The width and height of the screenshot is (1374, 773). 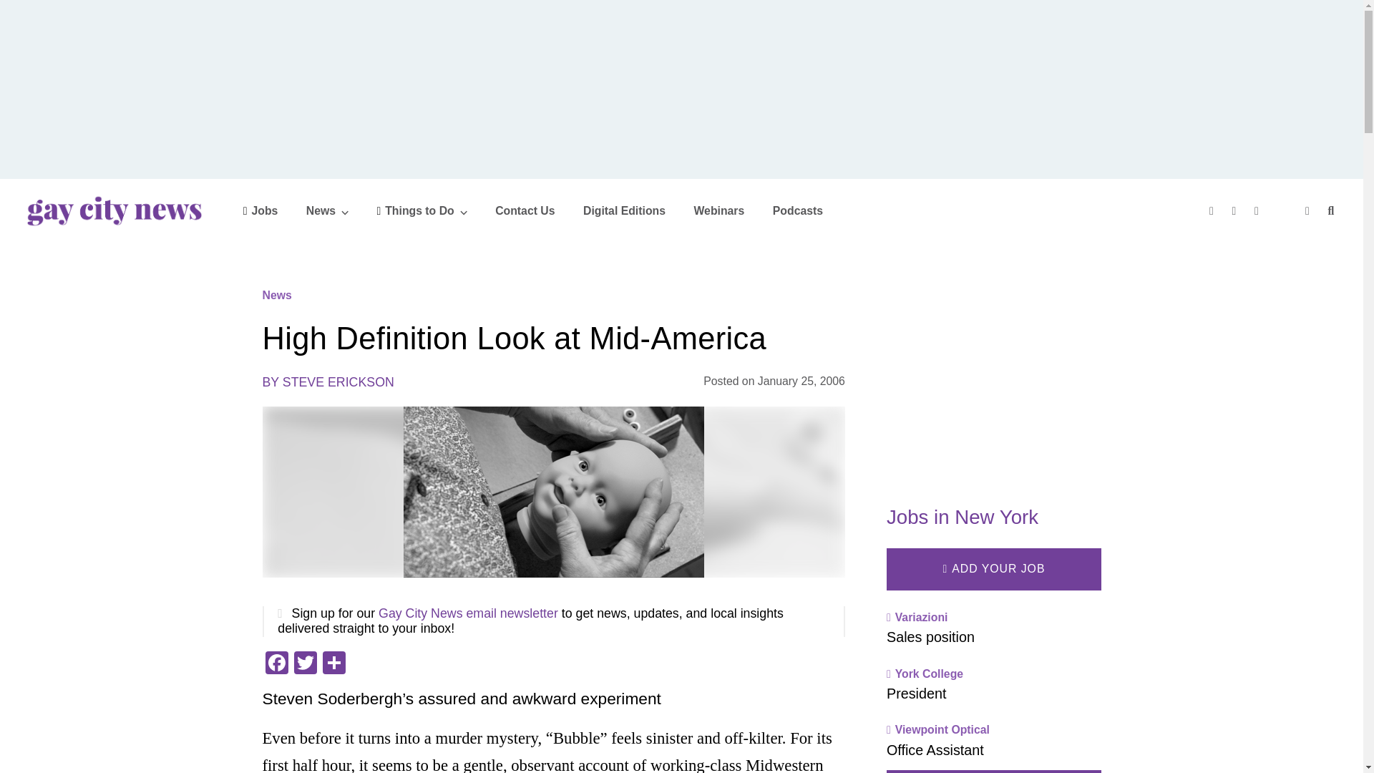 I want to click on Things to Do, so click(x=422, y=210).